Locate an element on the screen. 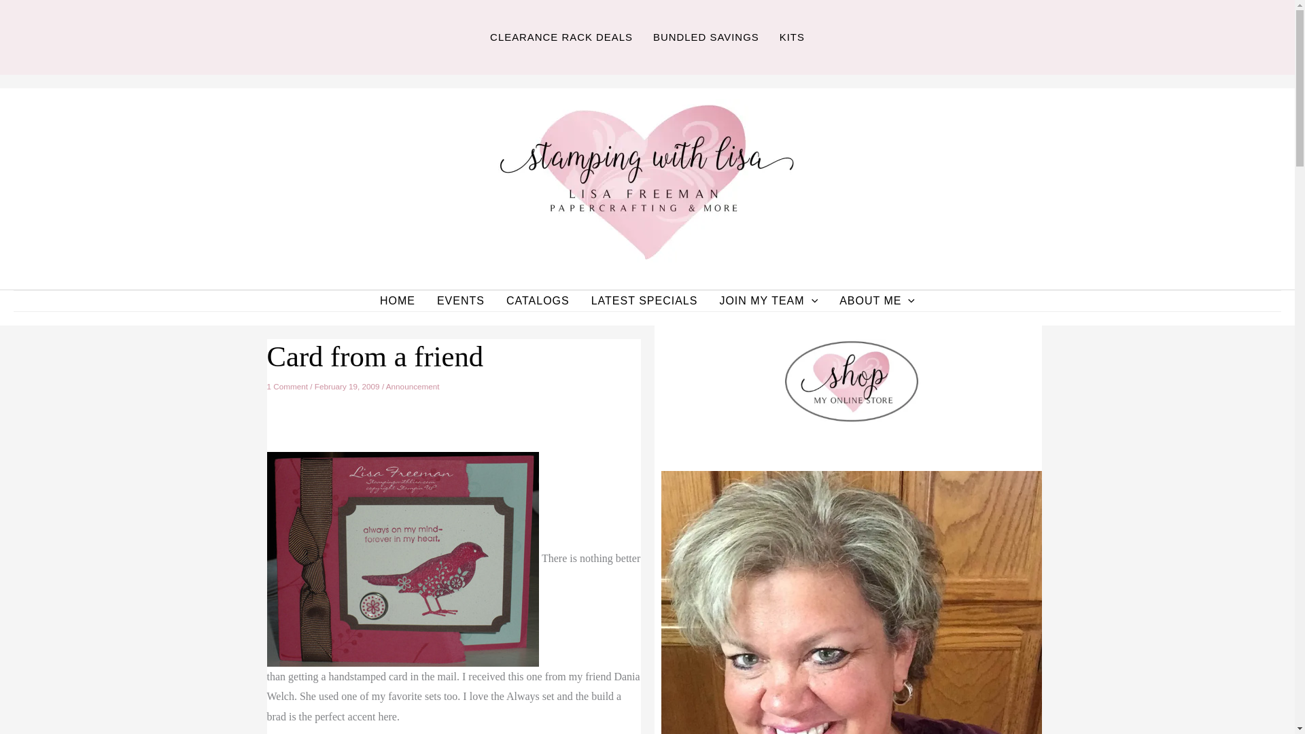 The height and width of the screenshot is (734, 1305). BUNDLED SAVINGS is located at coordinates (706, 37).